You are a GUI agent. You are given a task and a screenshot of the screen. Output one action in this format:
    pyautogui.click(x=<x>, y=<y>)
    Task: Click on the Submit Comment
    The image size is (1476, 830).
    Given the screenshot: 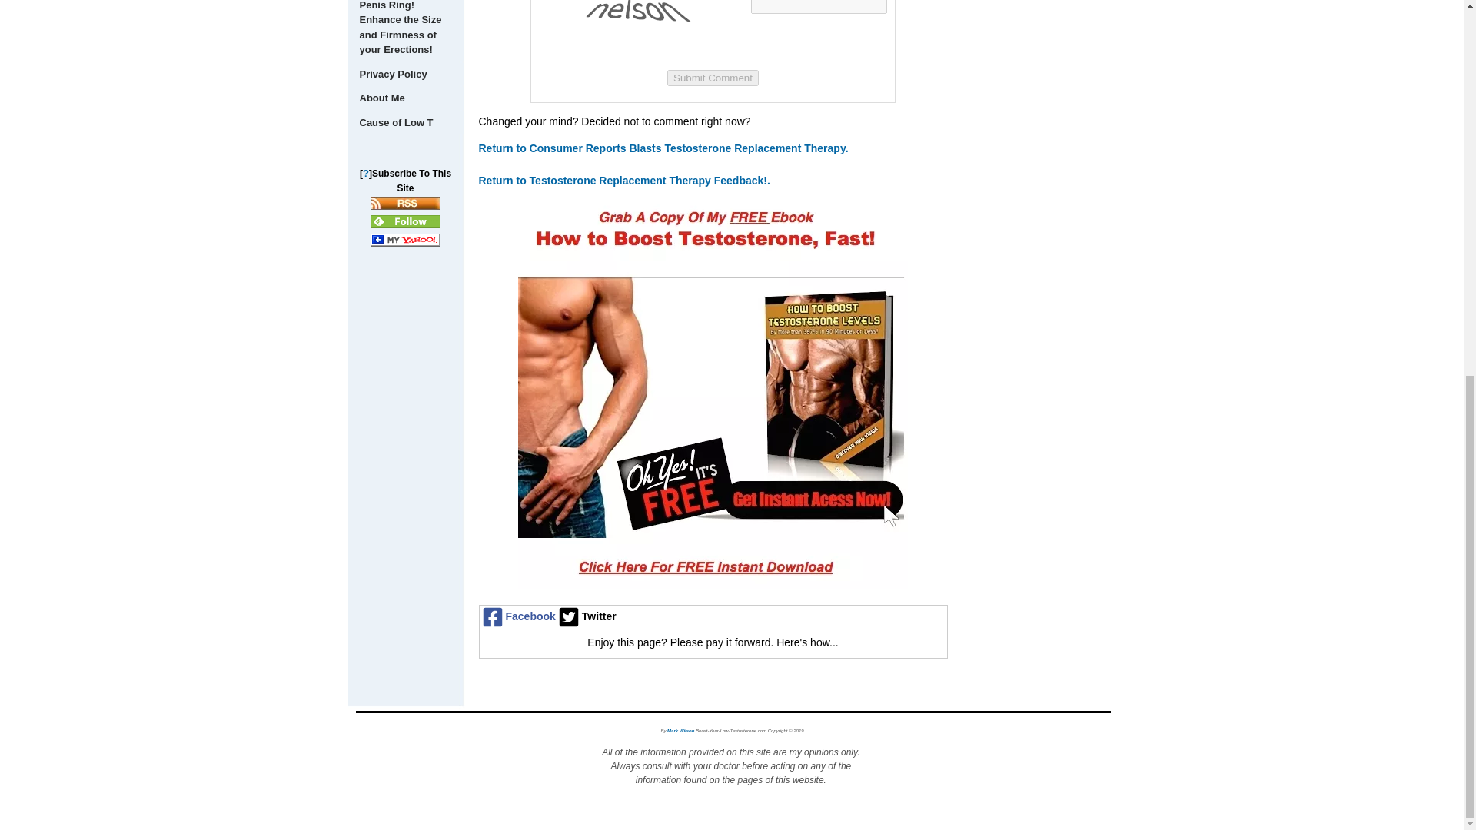 What is the action you would take?
    pyautogui.click(x=712, y=77)
    